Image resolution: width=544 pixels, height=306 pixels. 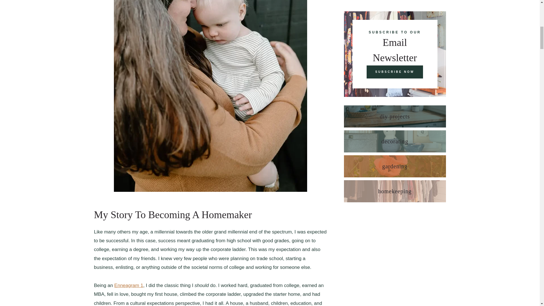 I want to click on Enneagram 1, so click(x=129, y=285).